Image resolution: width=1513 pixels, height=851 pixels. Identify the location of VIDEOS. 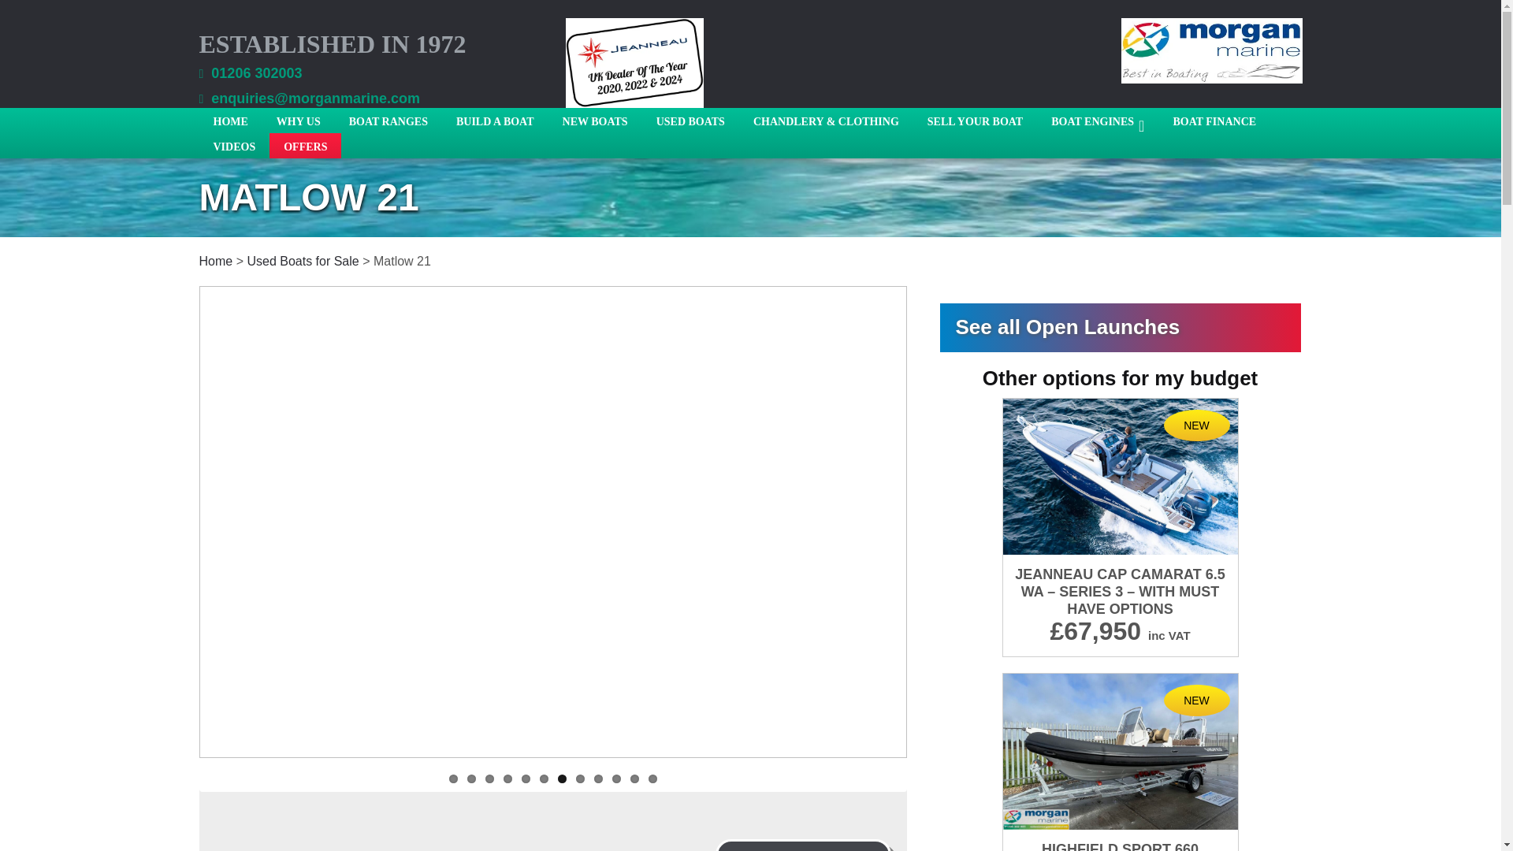
(233, 145).